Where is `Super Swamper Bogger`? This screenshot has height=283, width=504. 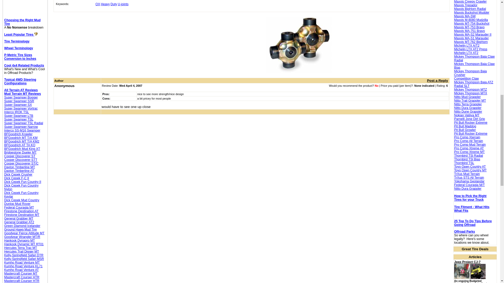
Super Swamper Bogger is located at coordinates (21, 97).